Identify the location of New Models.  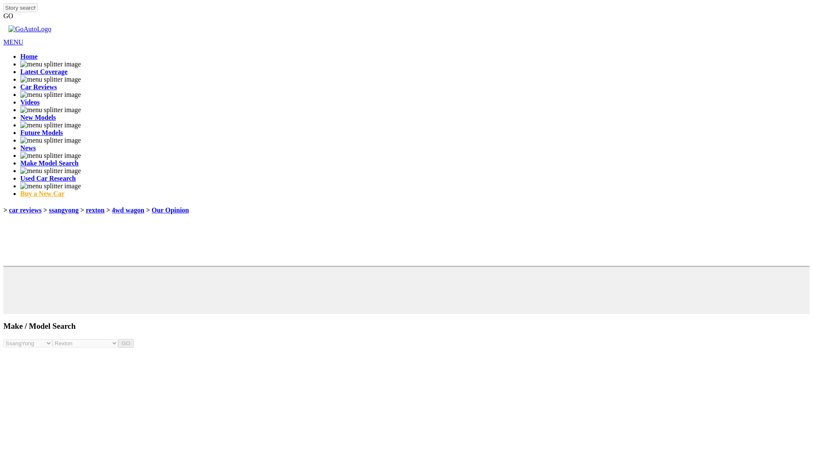
(38, 117).